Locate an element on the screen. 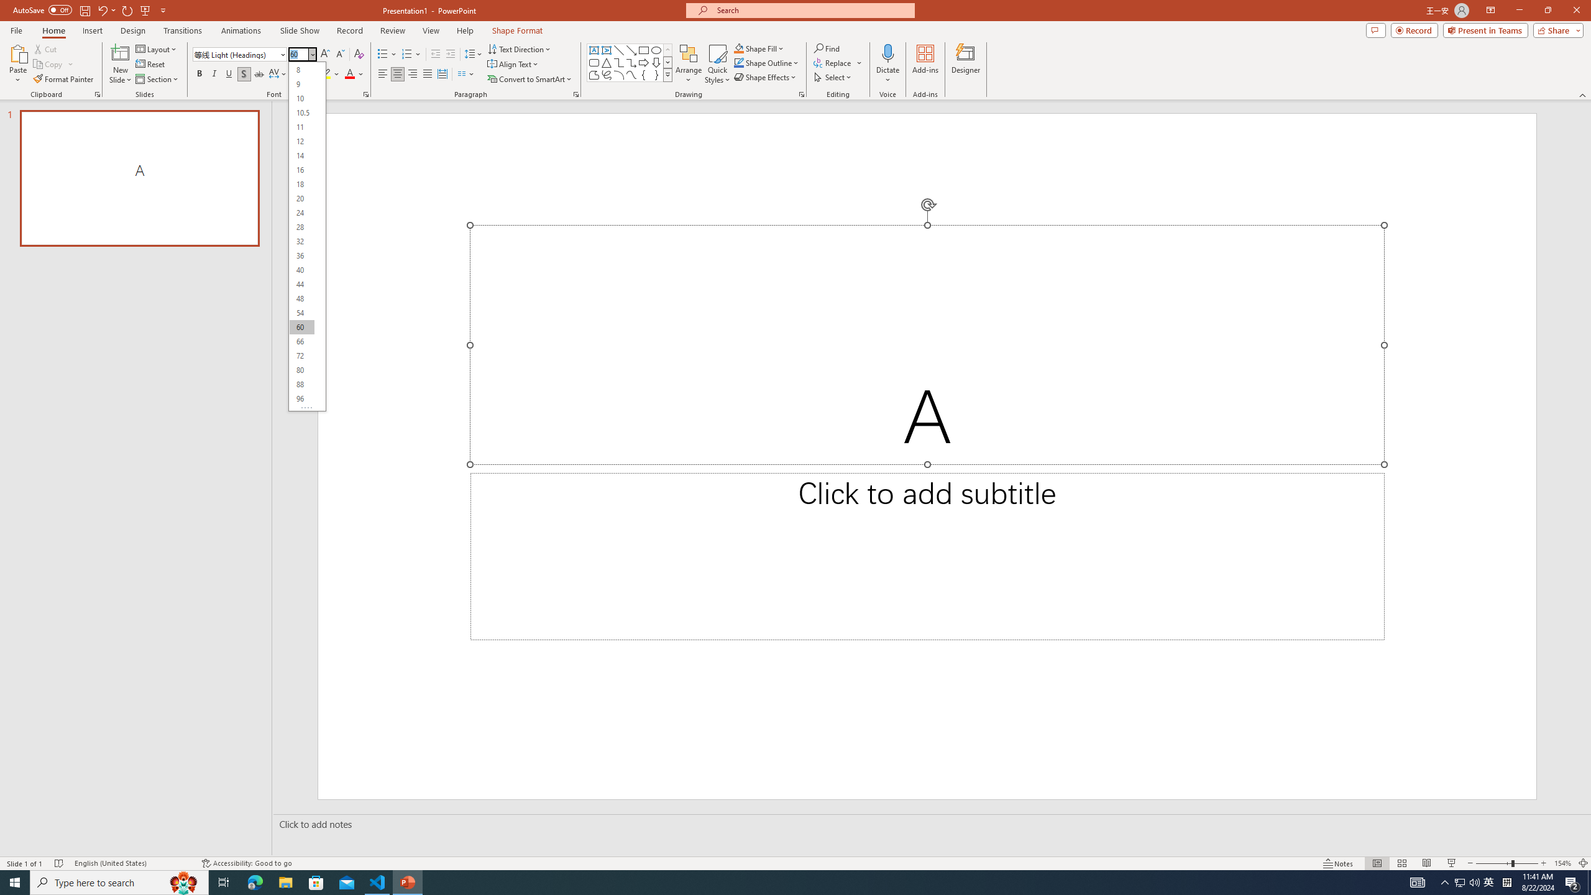 The image size is (1591, 895). 32 is located at coordinates (302, 241).